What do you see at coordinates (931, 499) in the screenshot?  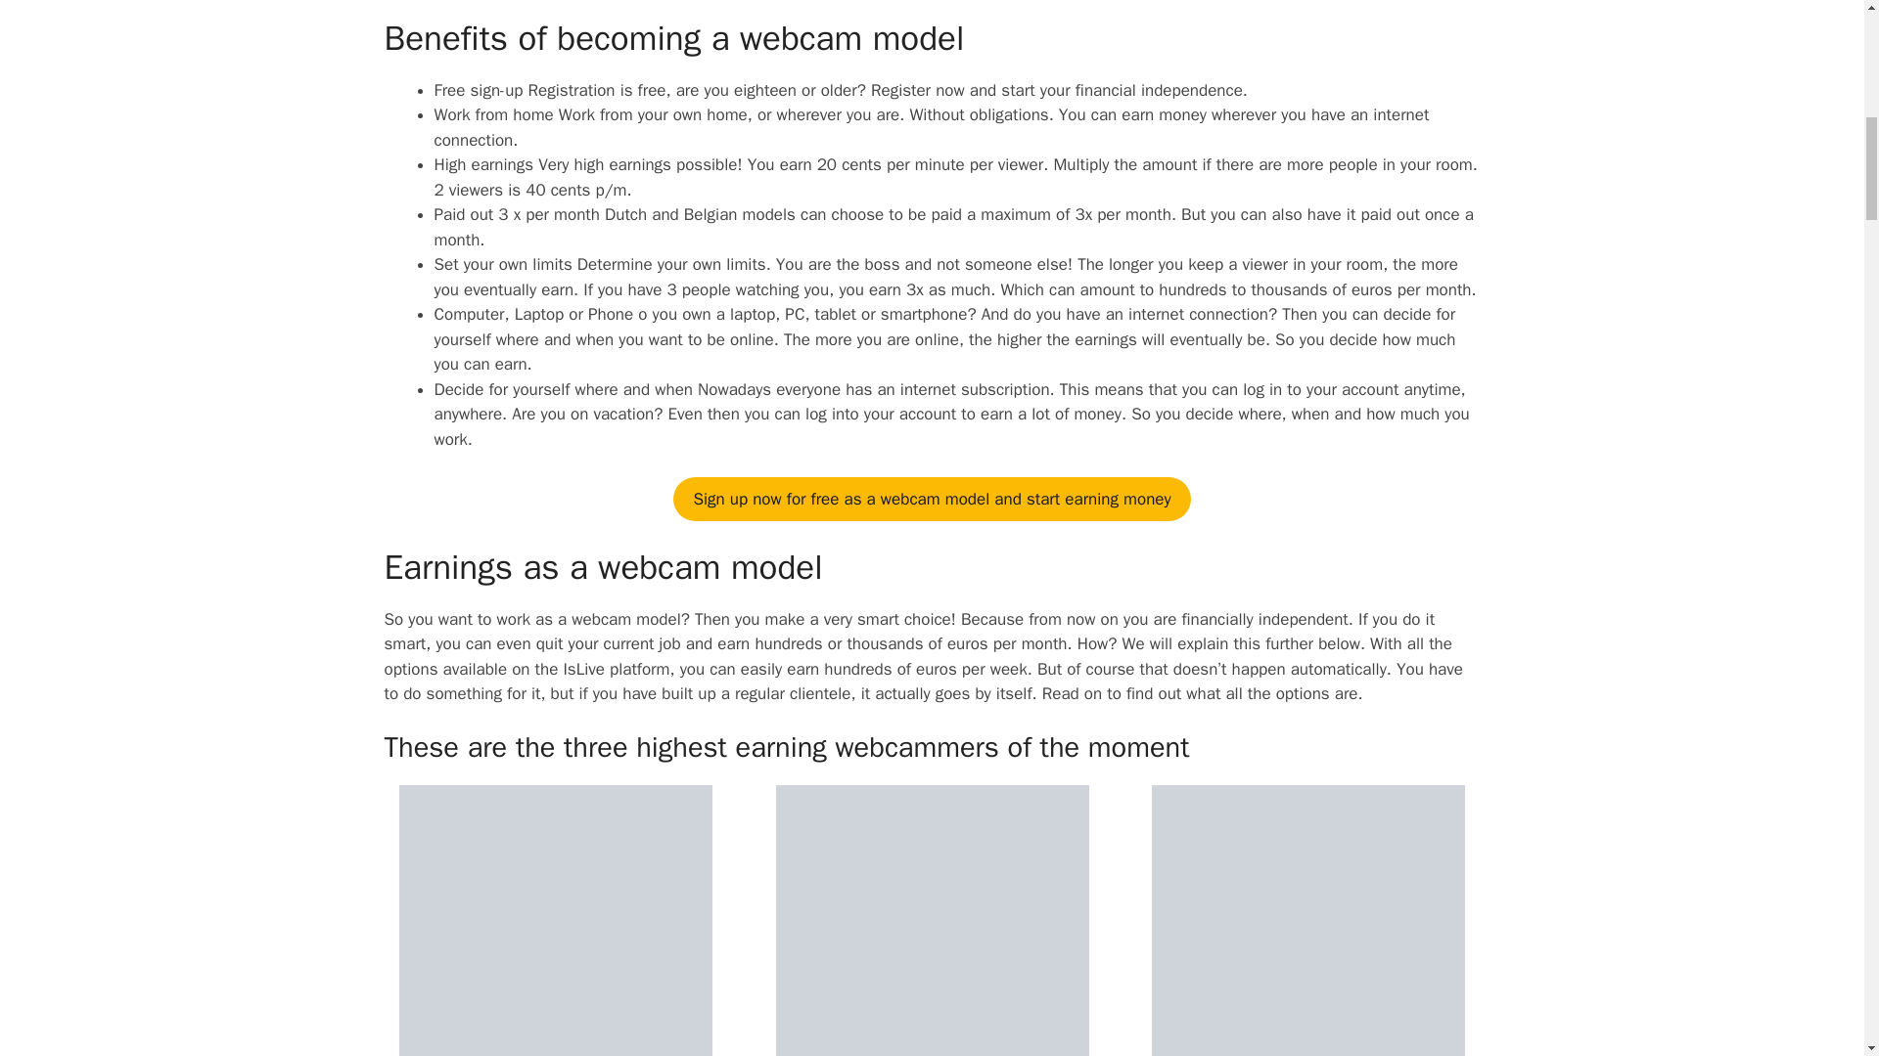 I see `Become a webcam model` at bounding box center [931, 499].